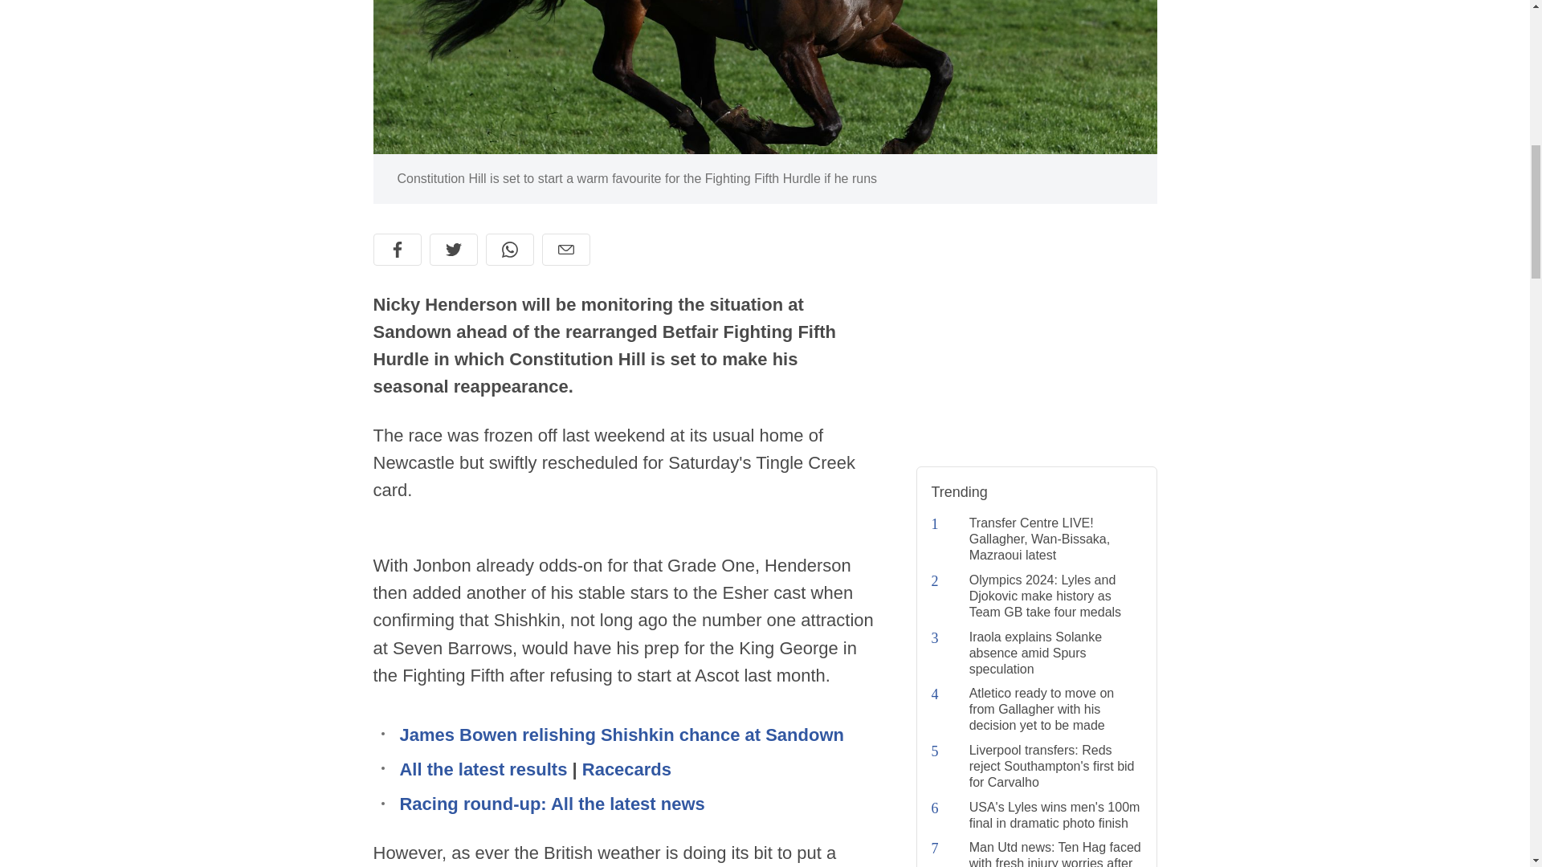 This screenshot has width=1542, height=867. I want to click on Share on Twitter, so click(452, 249).